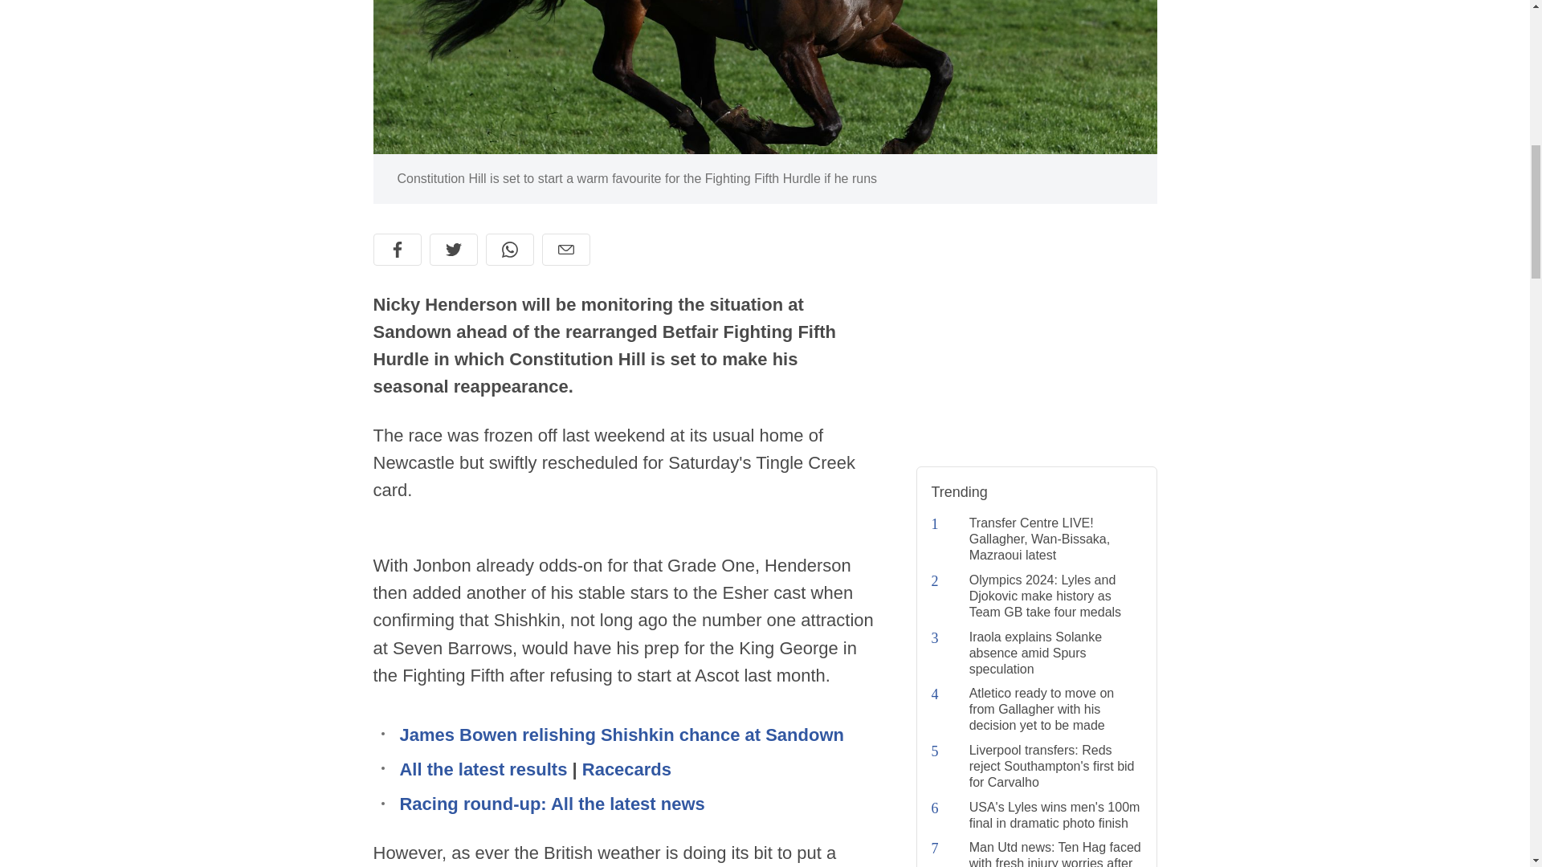 This screenshot has width=1542, height=867. I want to click on Share on Twitter, so click(452, 249).